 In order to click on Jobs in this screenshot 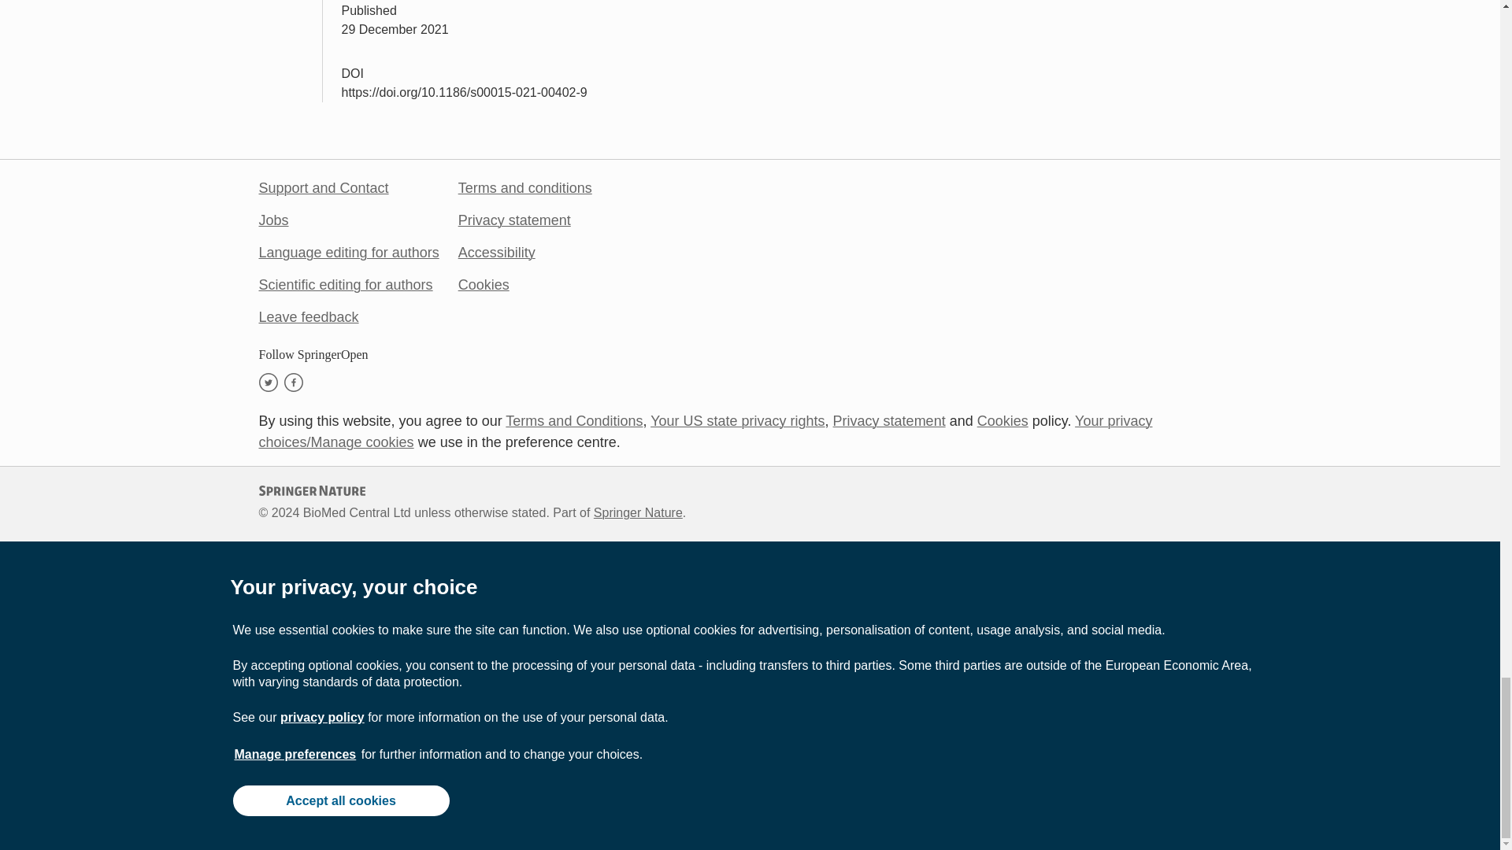, I will do `click(273, 220)`.